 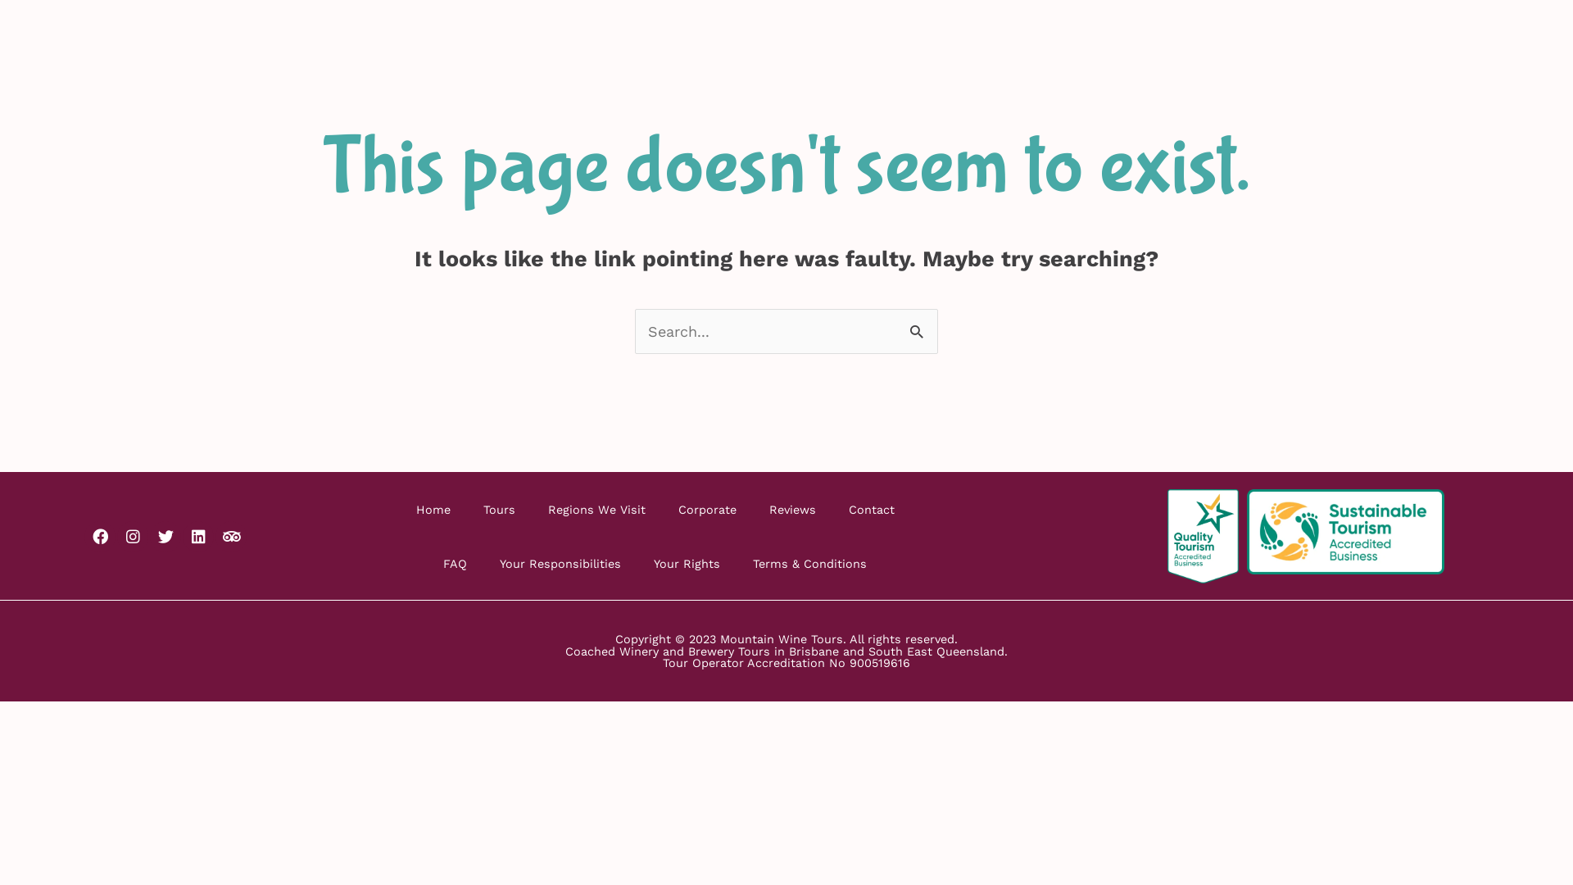 I want to click on Your Responsibilities, so click(x=560, y=564).